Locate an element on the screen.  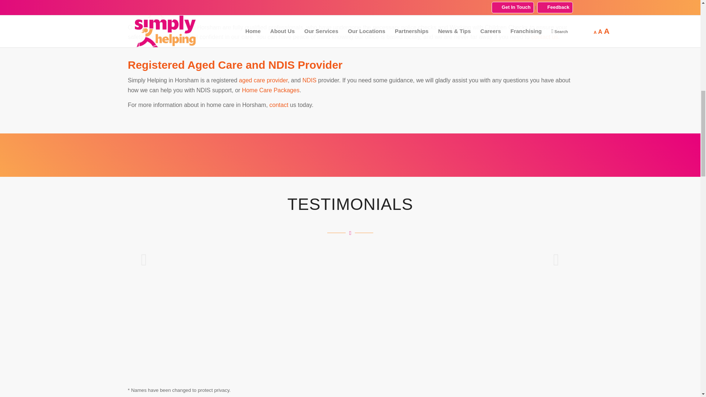
contact is located at coordinates (279, 104).